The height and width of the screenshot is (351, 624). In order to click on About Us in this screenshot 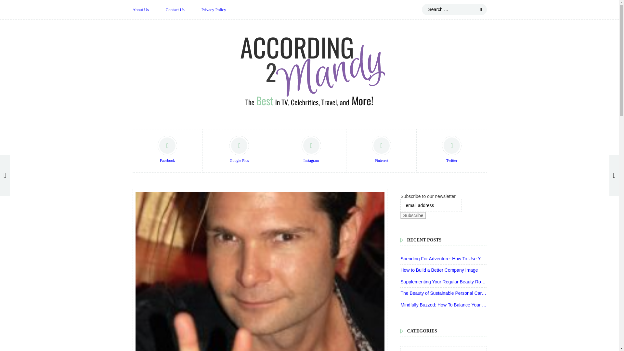, I will do `click(140, 10)`.